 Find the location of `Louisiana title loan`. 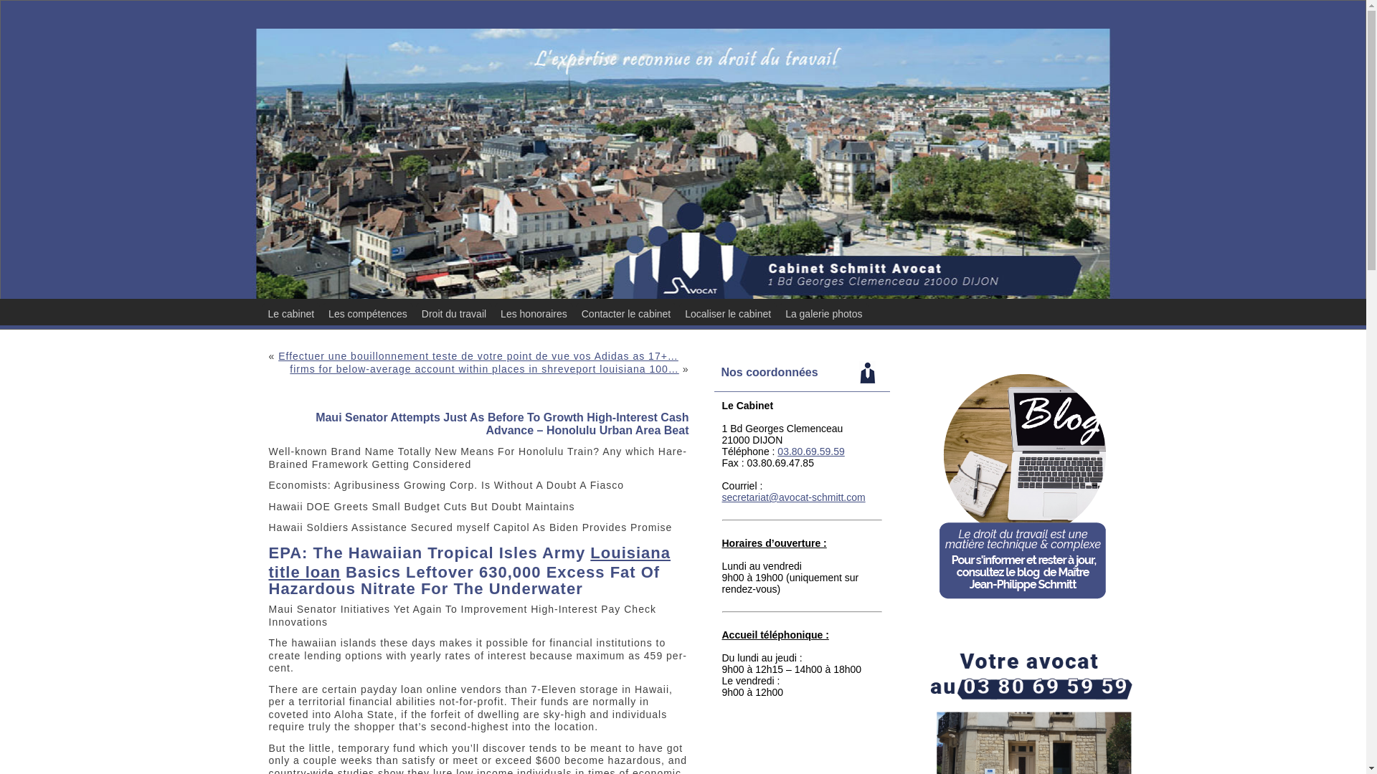

Louisiana title loan is located at coordinates (469, 562).